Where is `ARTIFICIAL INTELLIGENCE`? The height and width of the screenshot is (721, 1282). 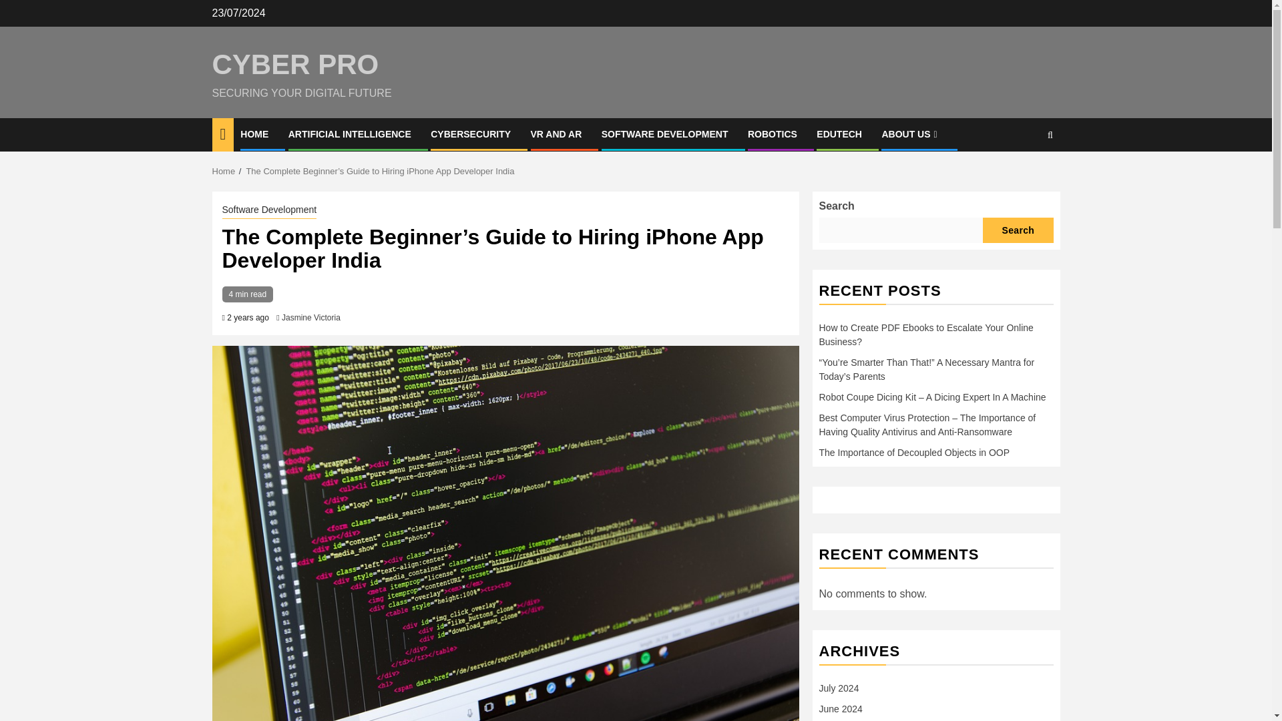
ARTIFICIAL INTELLIGENCE is located at coordinates (350, 134).